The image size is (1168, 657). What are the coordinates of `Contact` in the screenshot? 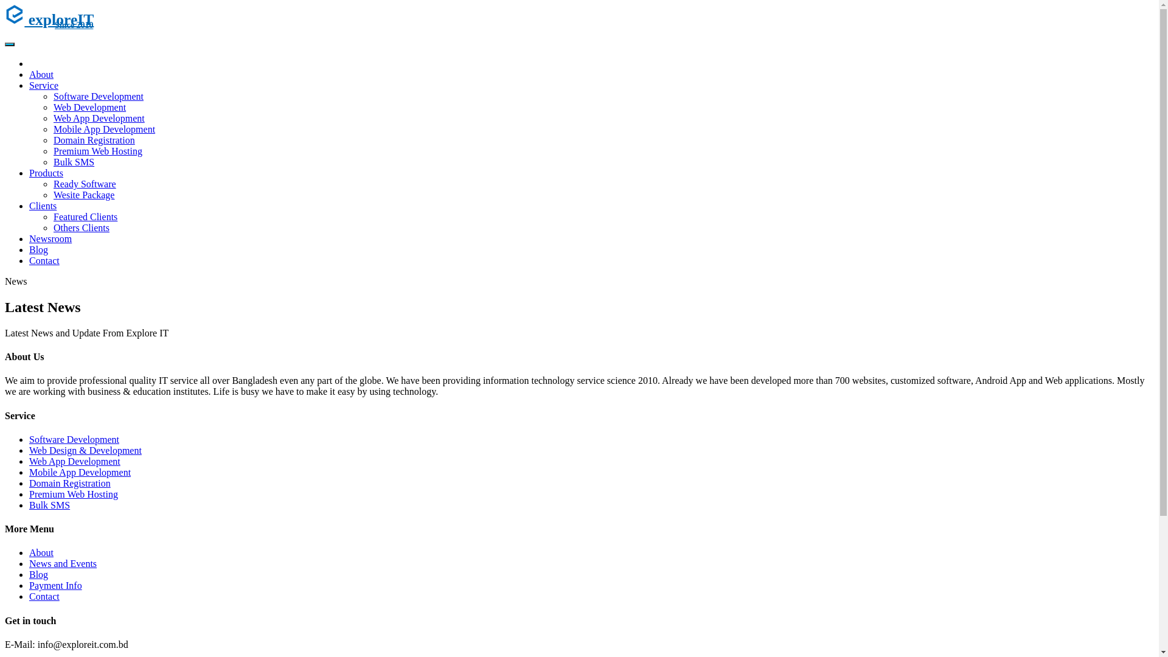 It's located at (44, 260).